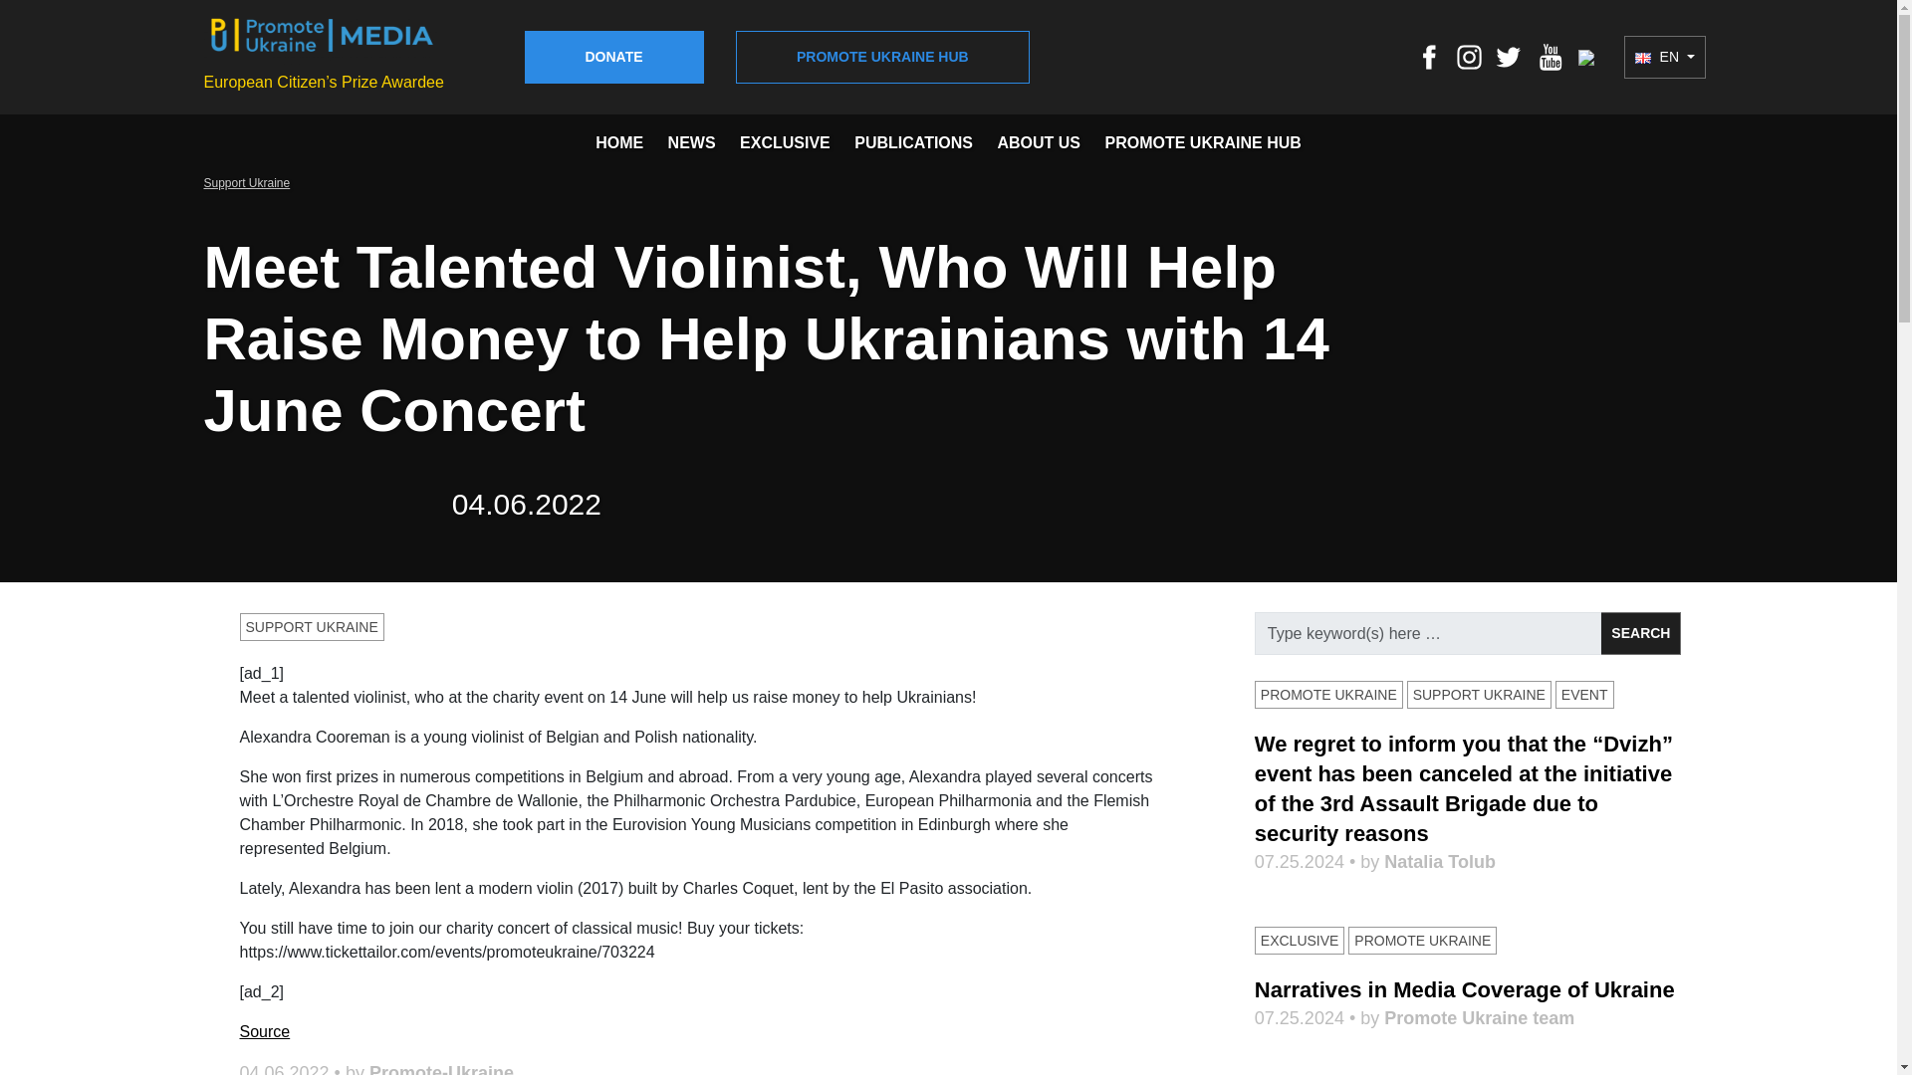 This screenshot has width=1912, height=1075. Describe the element at coordinates (914, 143) in the screenshot. I see `PUBLICATIONS` at that location.